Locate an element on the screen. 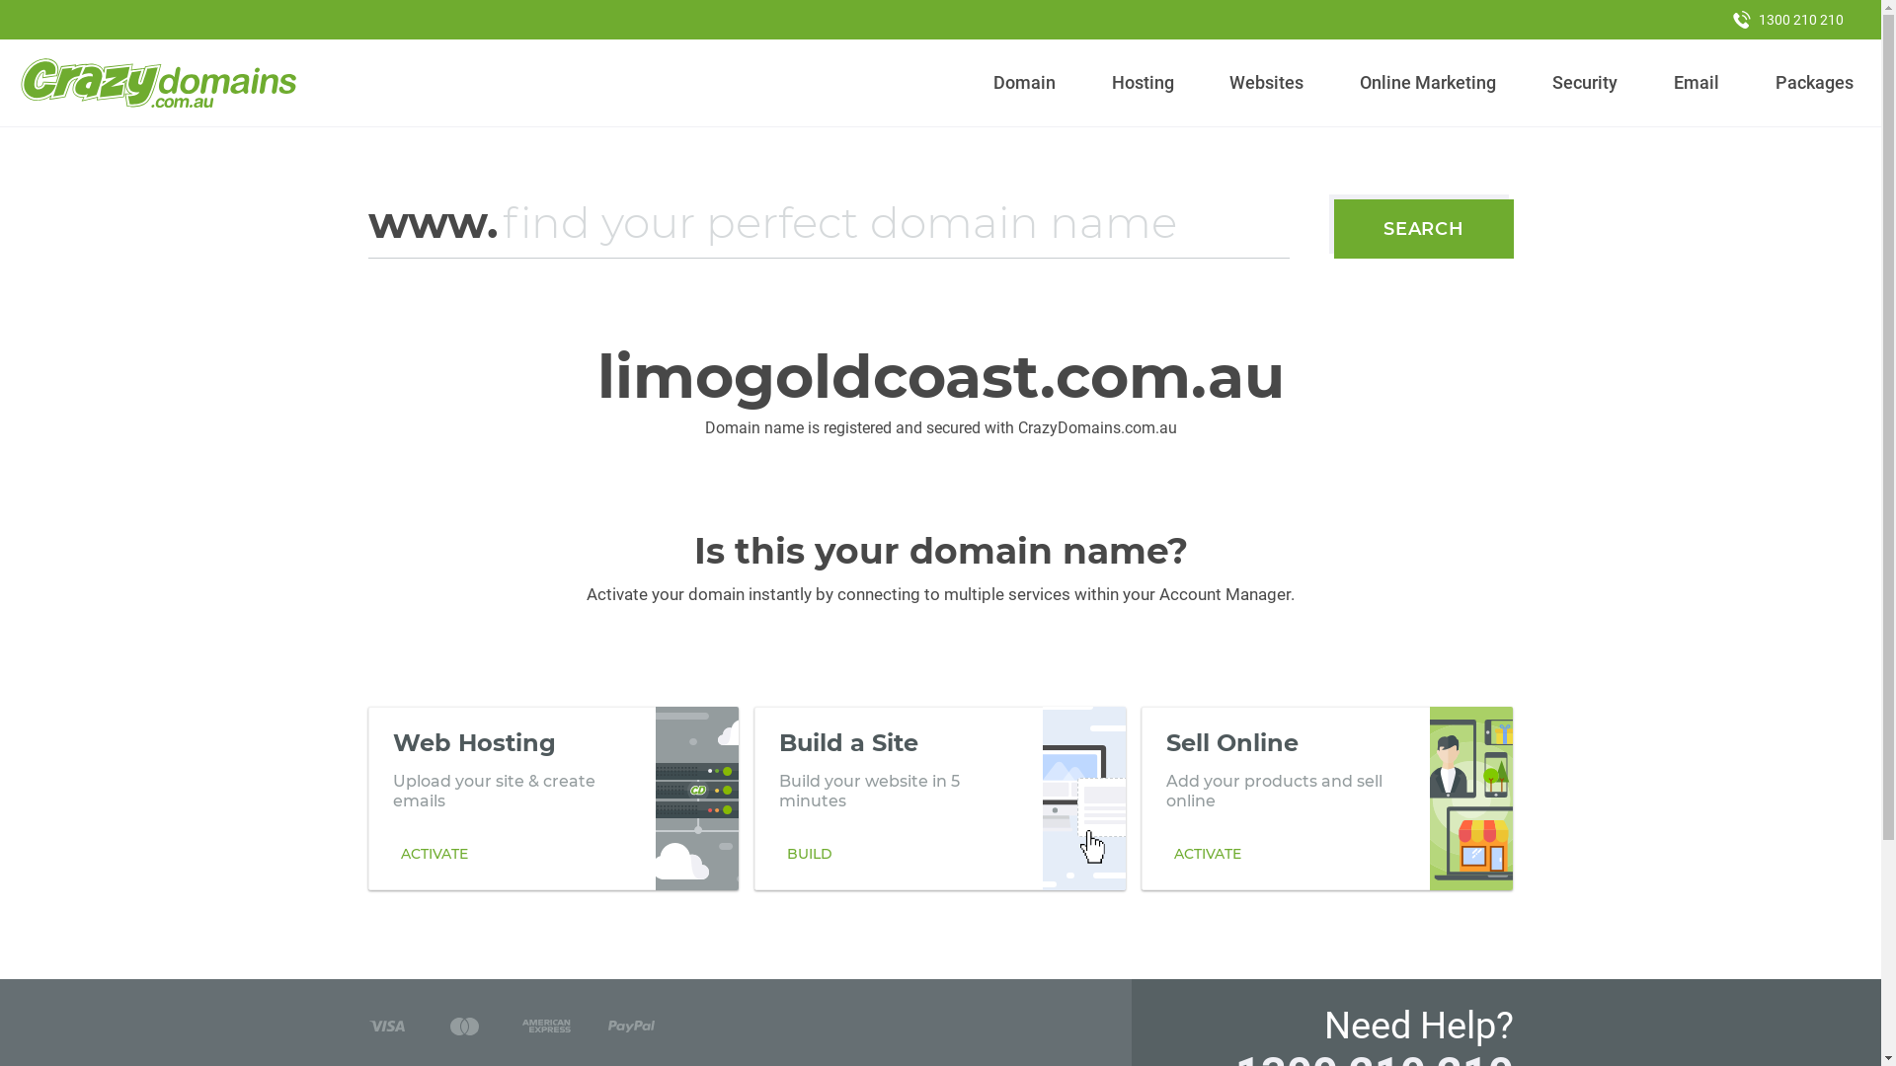  SEARCH is located at coordinates (1424, 229).